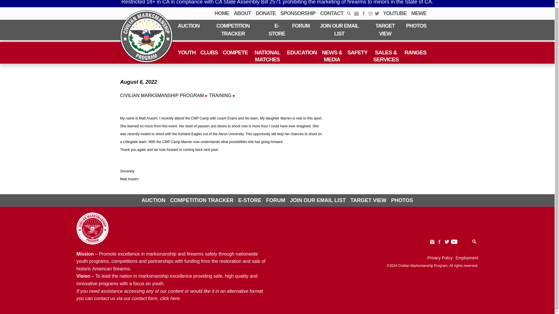  I want to click on Civilian Marksmanship Program, so click(146, 36).